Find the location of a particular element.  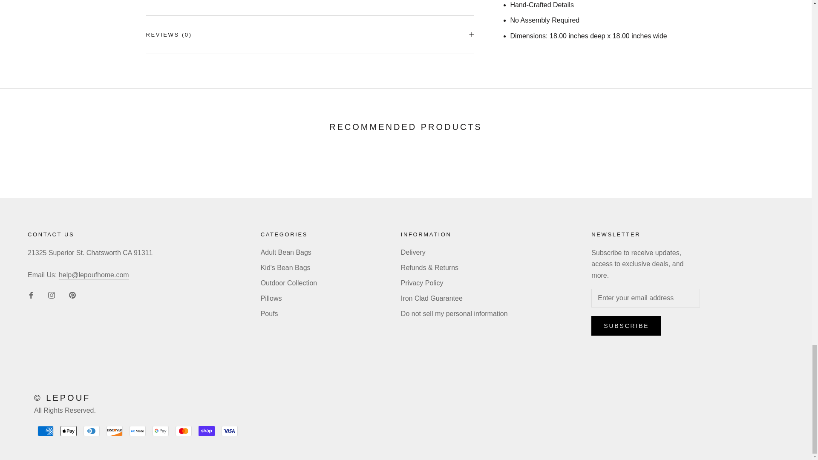

Google Pay is located at coordinates (160, 431).